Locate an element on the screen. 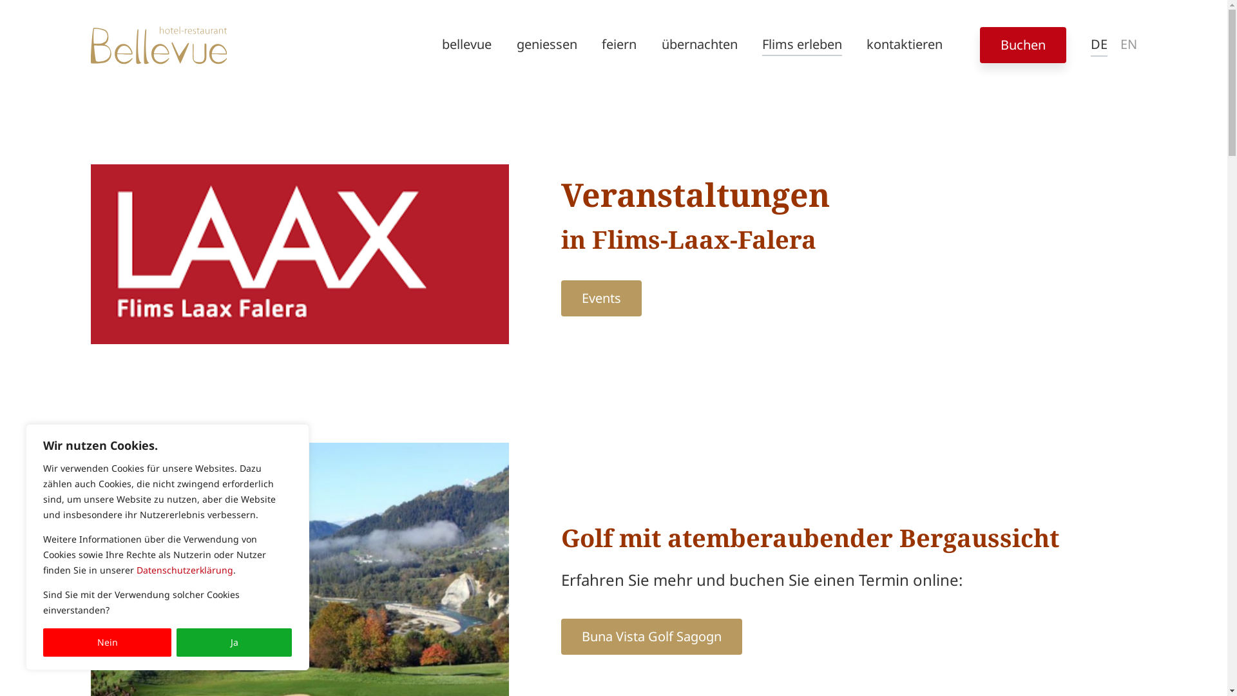 The width and height of the screenshot is (1237, 696). images FLF is located at coordinates (300, 254).